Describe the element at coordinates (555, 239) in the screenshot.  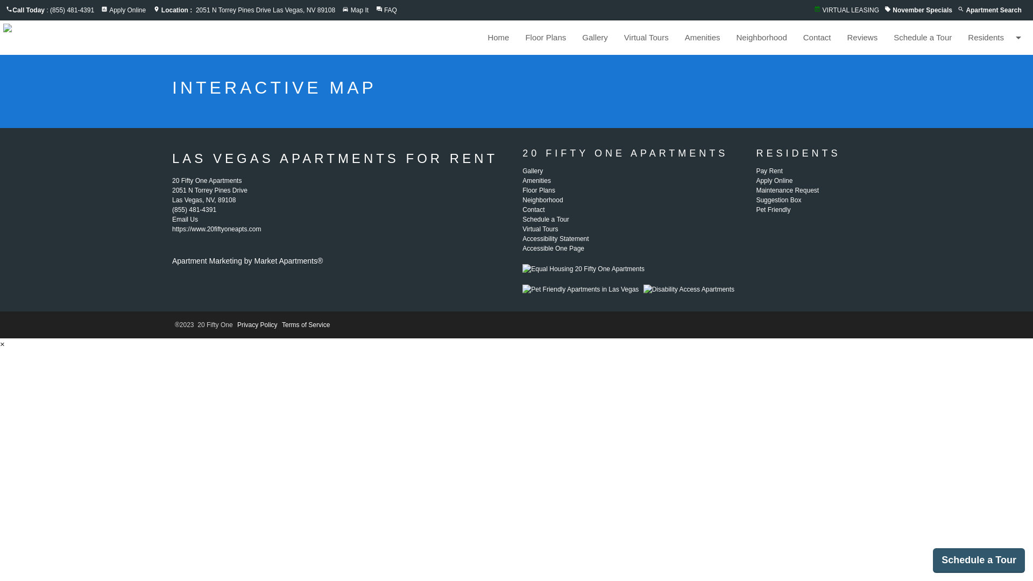
I see `Accessibility Statement` at that location.